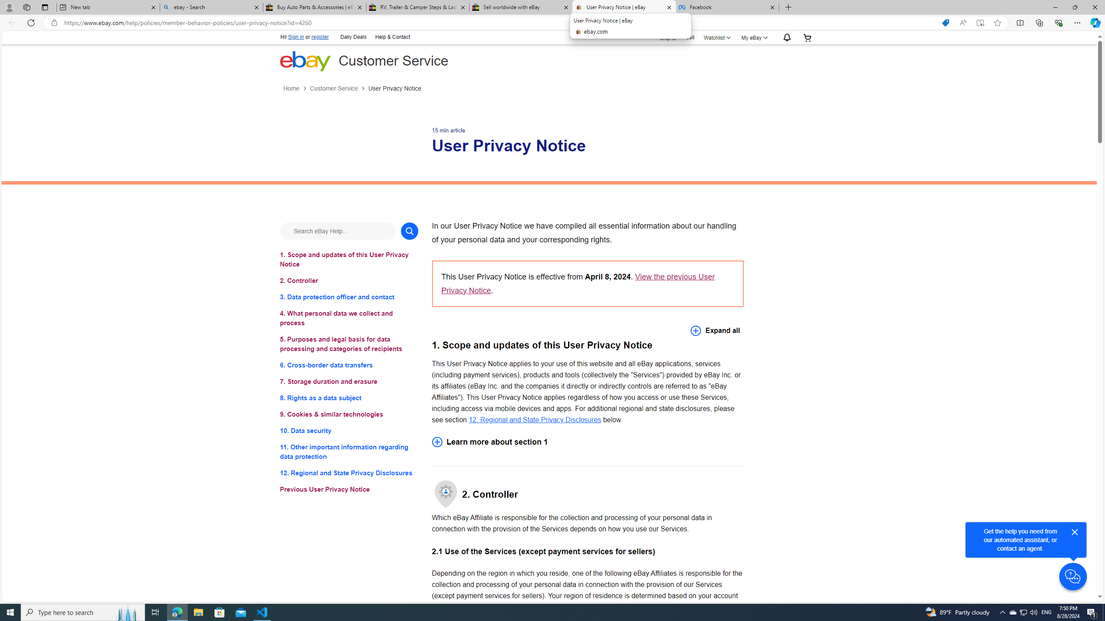 Image resolution: width=1105 pixels, height=621 pixels. Describe the element at coordinates (392, 36) in the screenshot. I see `Help & Contact` at that location.